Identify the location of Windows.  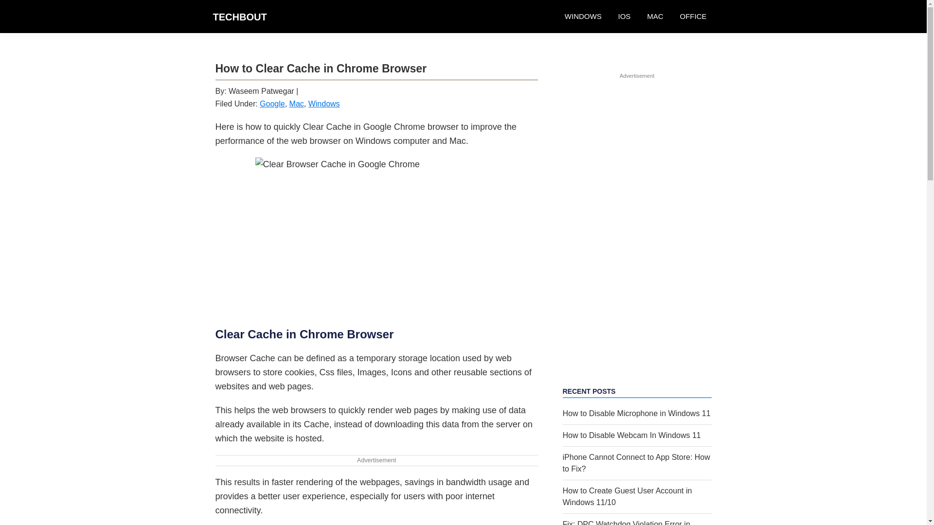
(324, 104).